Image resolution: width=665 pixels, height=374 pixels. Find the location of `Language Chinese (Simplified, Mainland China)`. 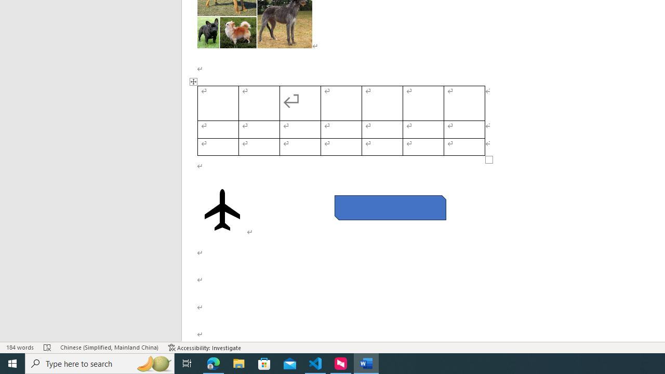

Language Chinese (Simplified, Mainland China) is located at coordinates (109, 347).